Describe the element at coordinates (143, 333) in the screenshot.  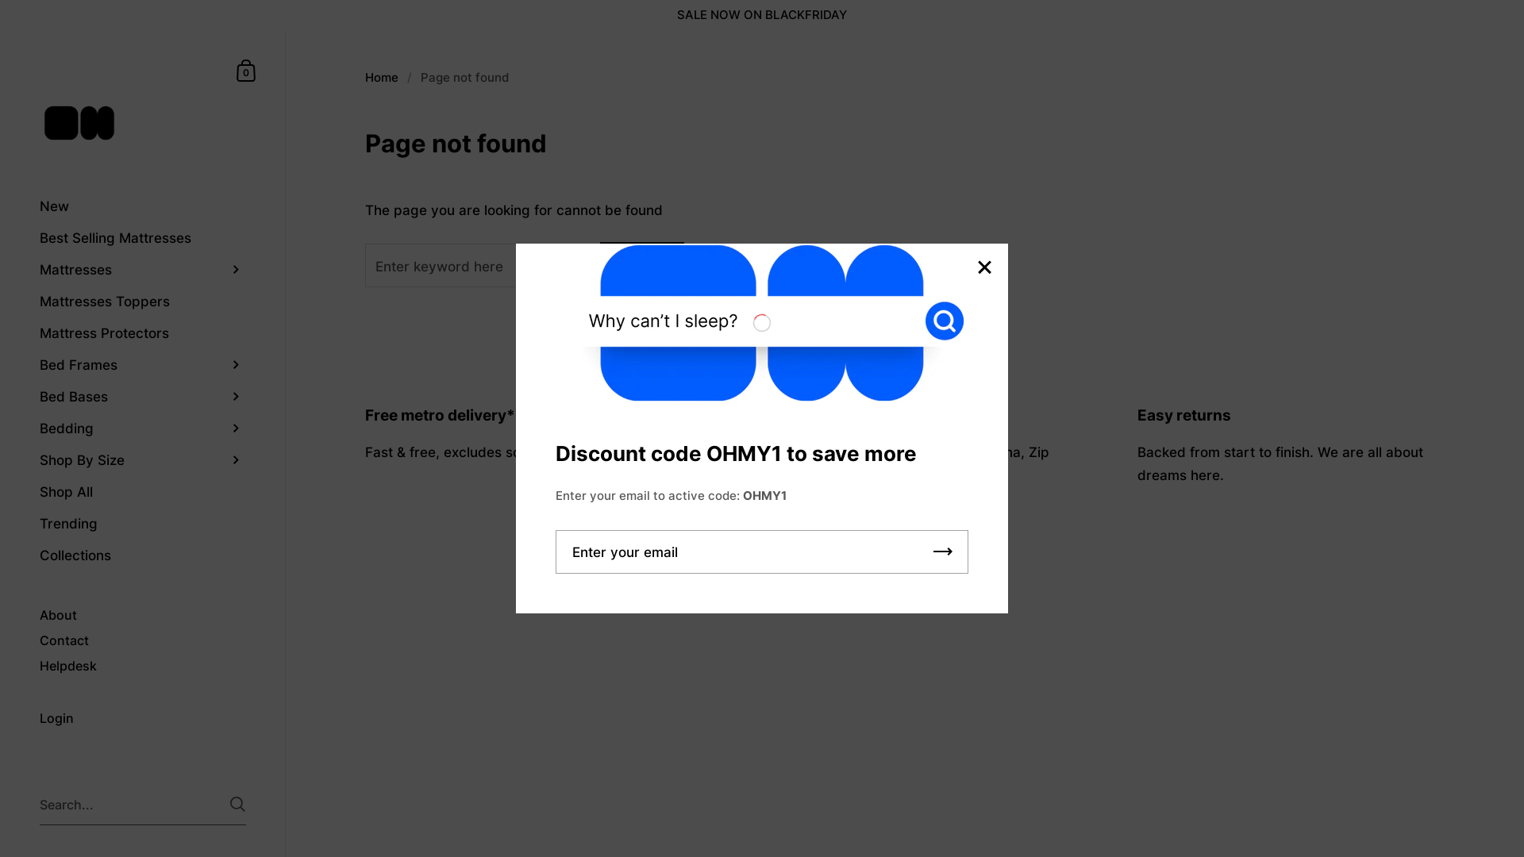
I see `Mattress Protectors` at that location.